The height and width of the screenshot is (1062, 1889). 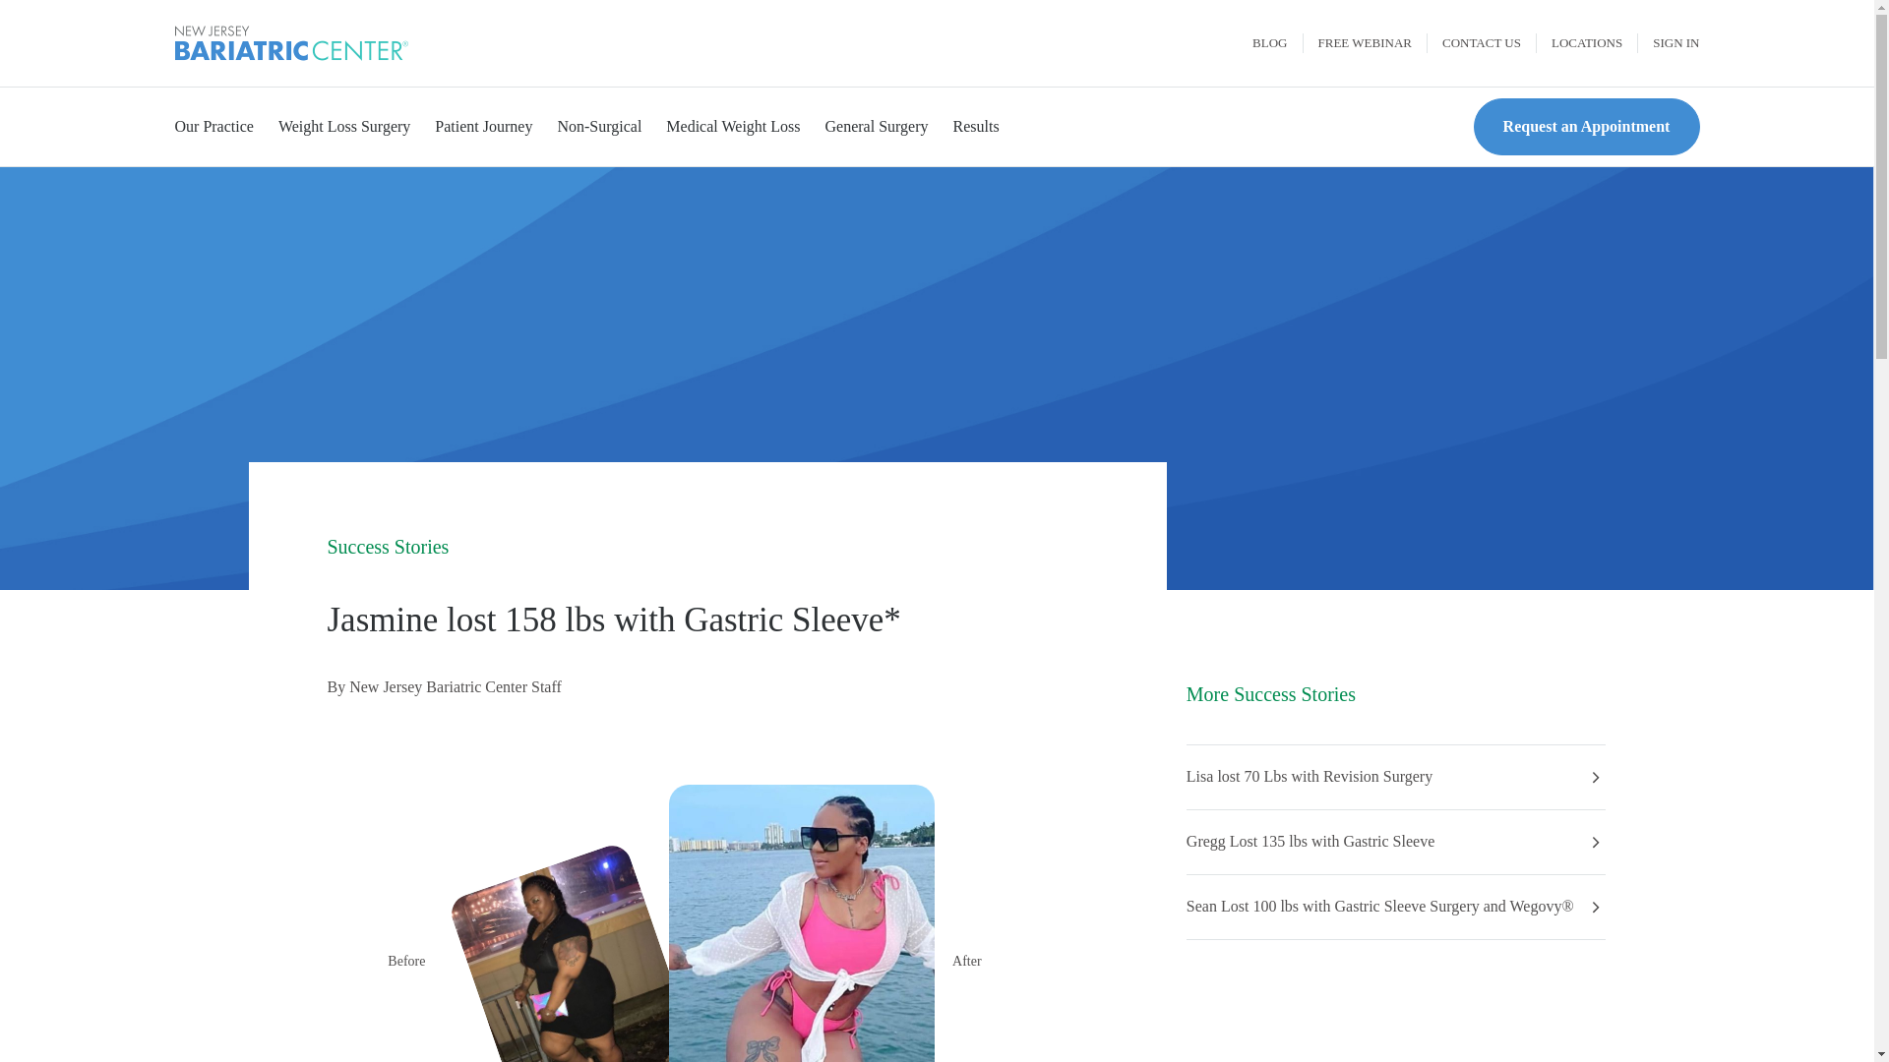 What do you see at coordinates (599, 127) in the screenshot?
I see `Non-Surgical` at bounding box center [599, 127].